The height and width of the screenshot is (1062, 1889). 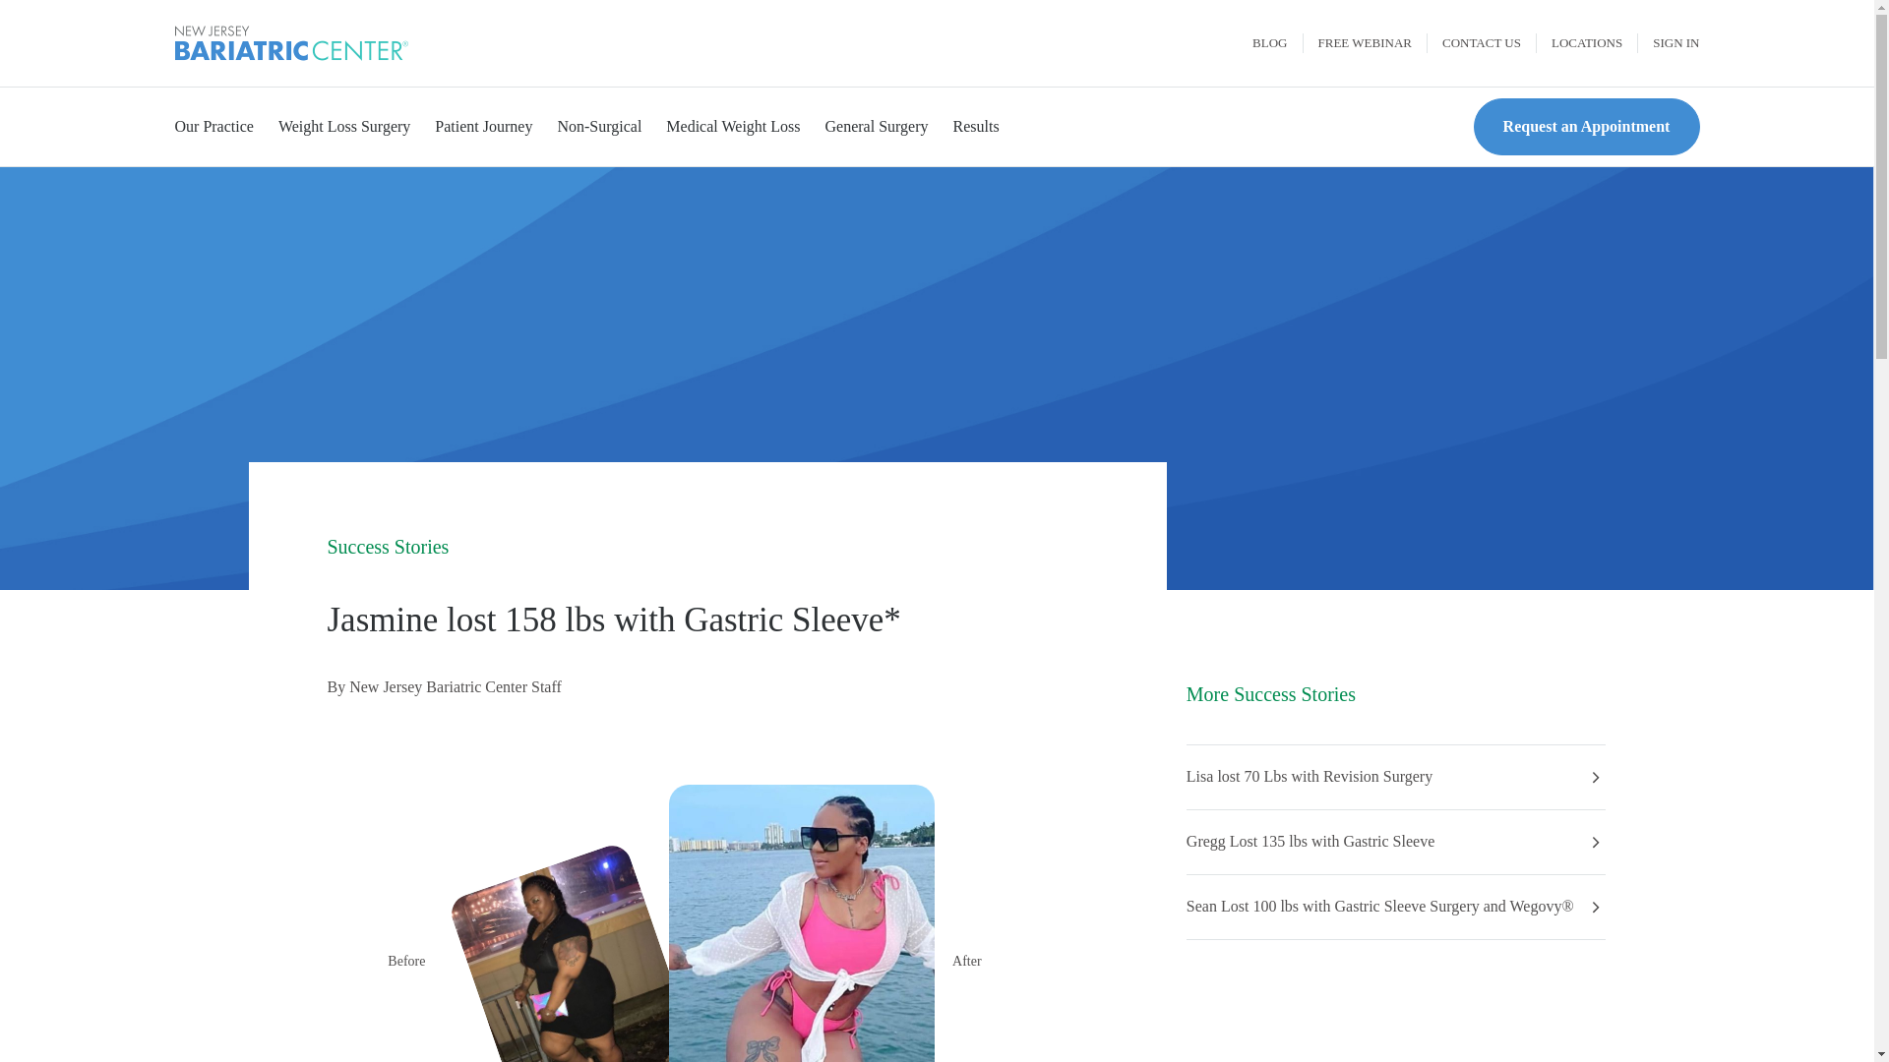 What do you see at coordinates (599, 127) in the screenshot?
I see `Non-Surgical` at bounding box center [599, 127].